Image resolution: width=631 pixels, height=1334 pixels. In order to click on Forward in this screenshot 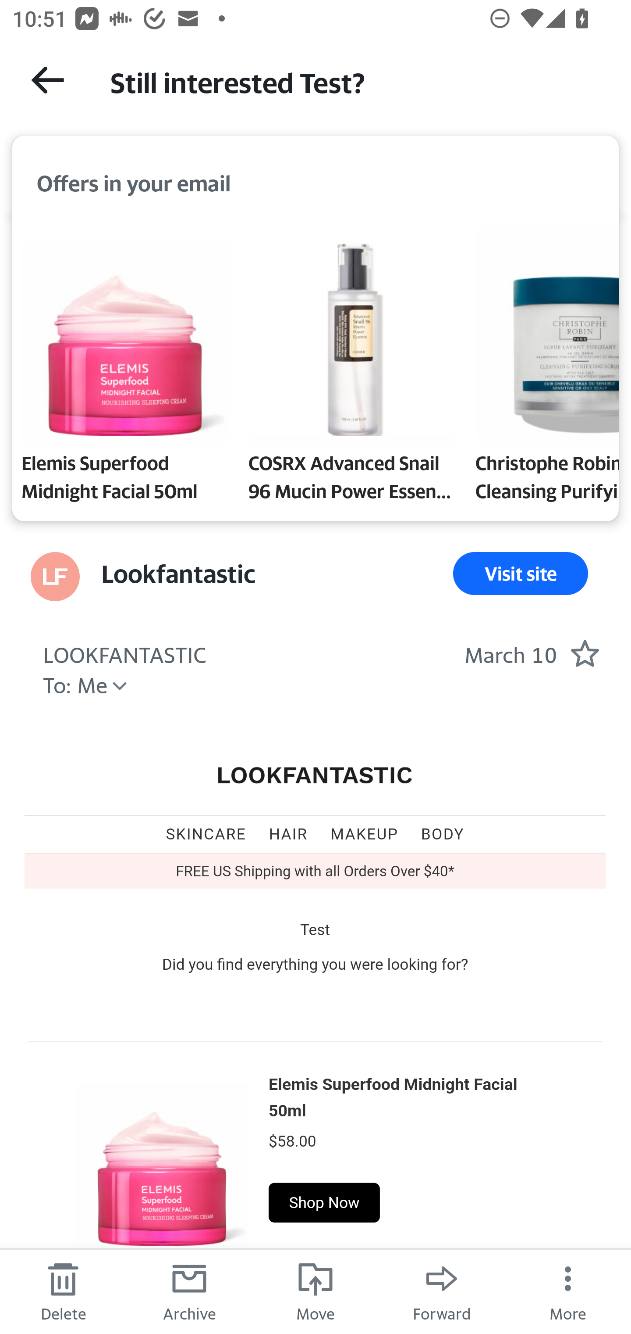, I will do `click(442, 1291)`.